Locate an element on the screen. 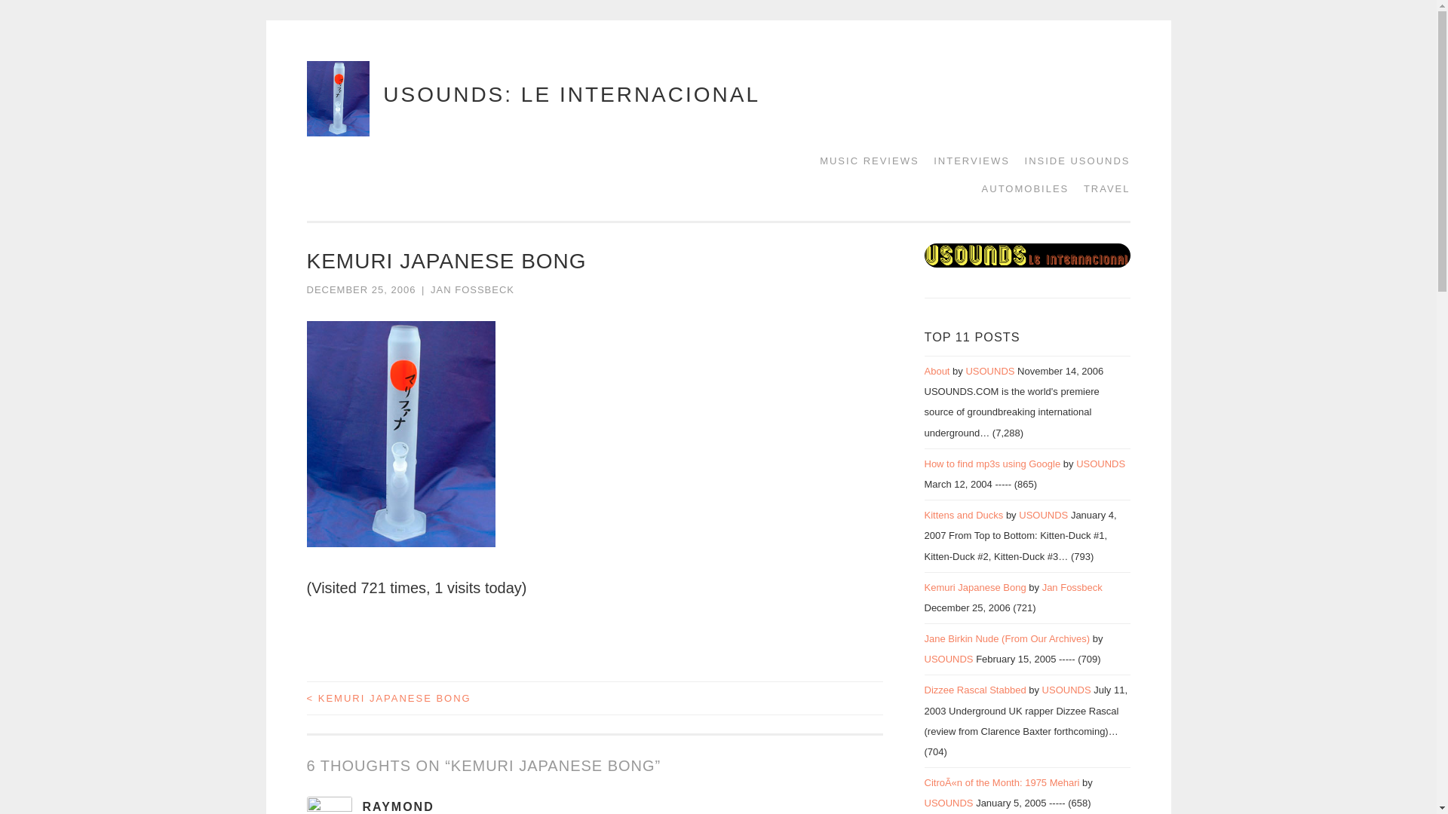 The image size is (1448, 814). Dizzee Rascal Stabbed is located at coordinates (976, 690).